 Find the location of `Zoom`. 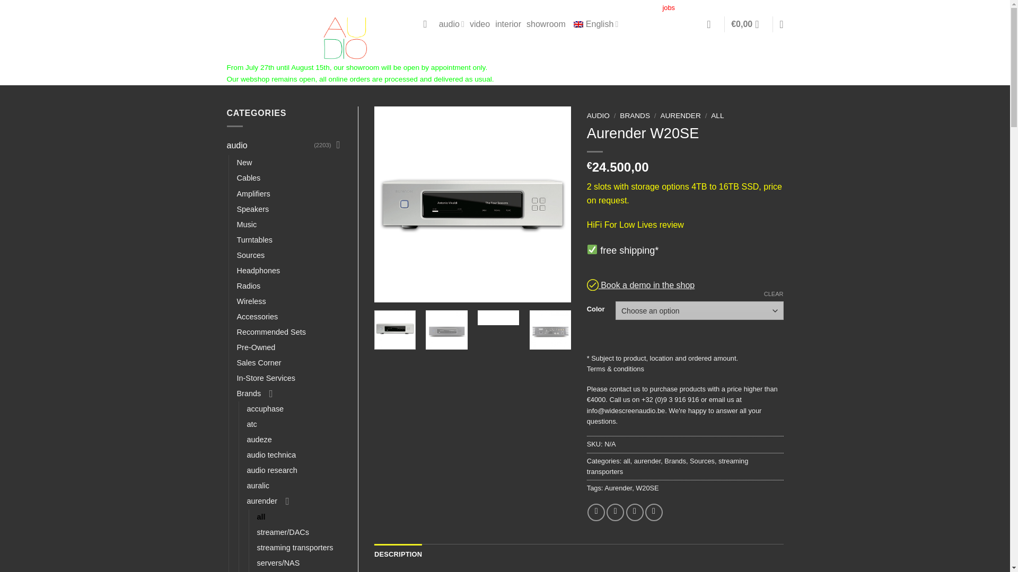

Zoom is located at coordinates (391, 287).